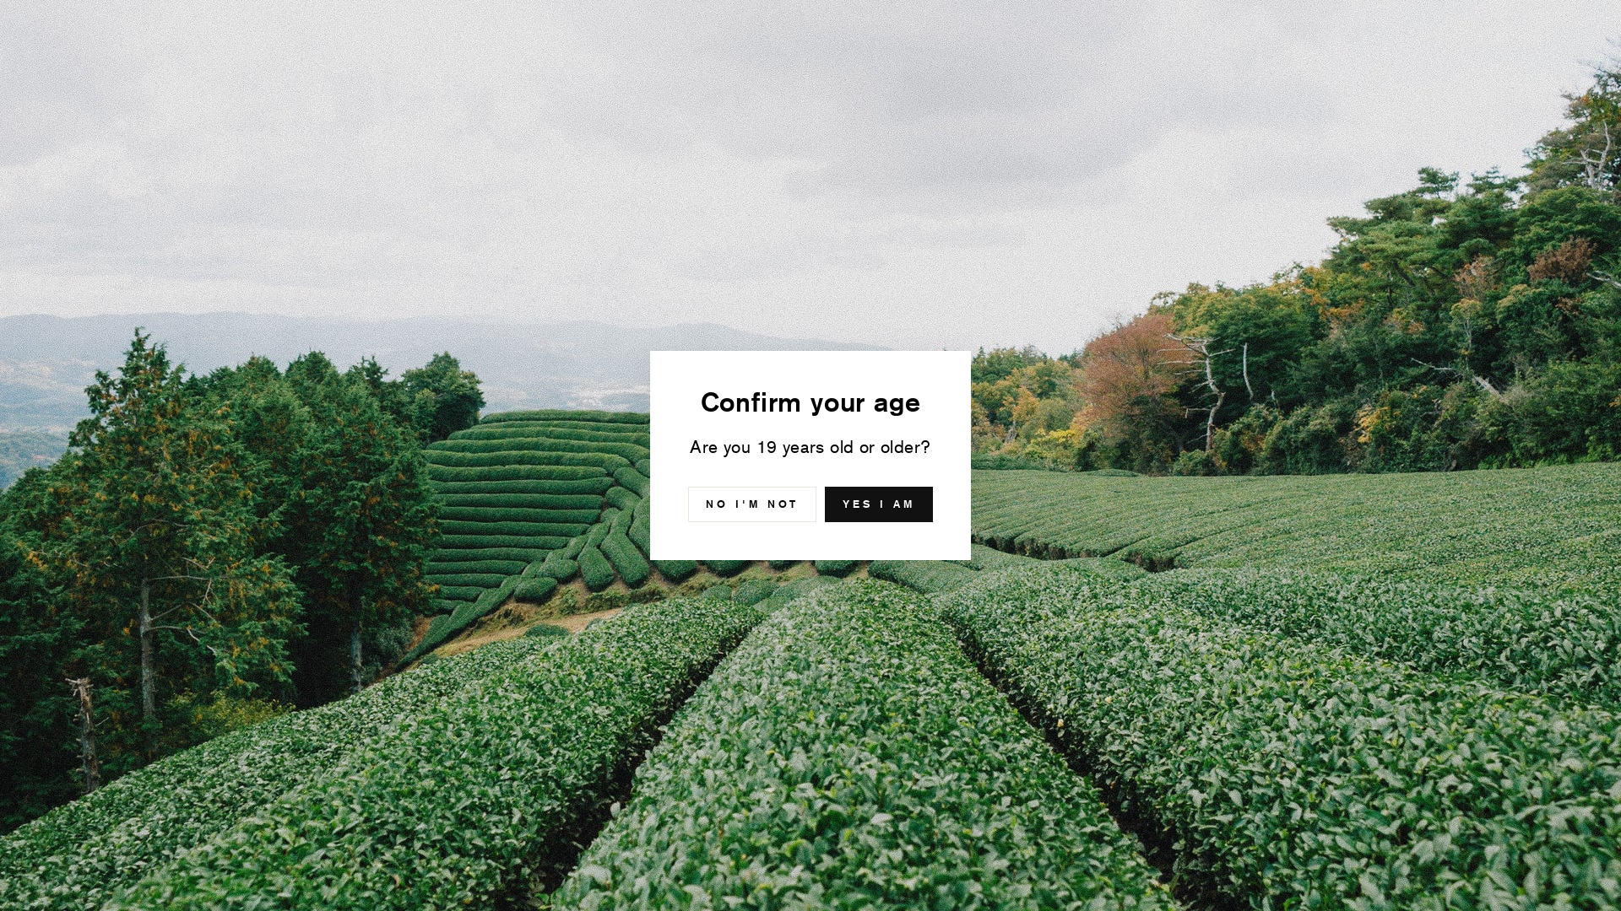  Describe the element at coordinates (1083, 364) in the screenshot. I see `icon-X
"Close (esc)"` at that location.